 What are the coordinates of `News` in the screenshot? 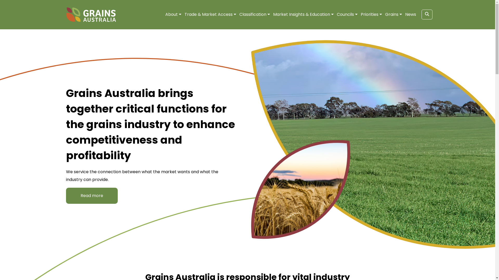 It's located at (410, 15).